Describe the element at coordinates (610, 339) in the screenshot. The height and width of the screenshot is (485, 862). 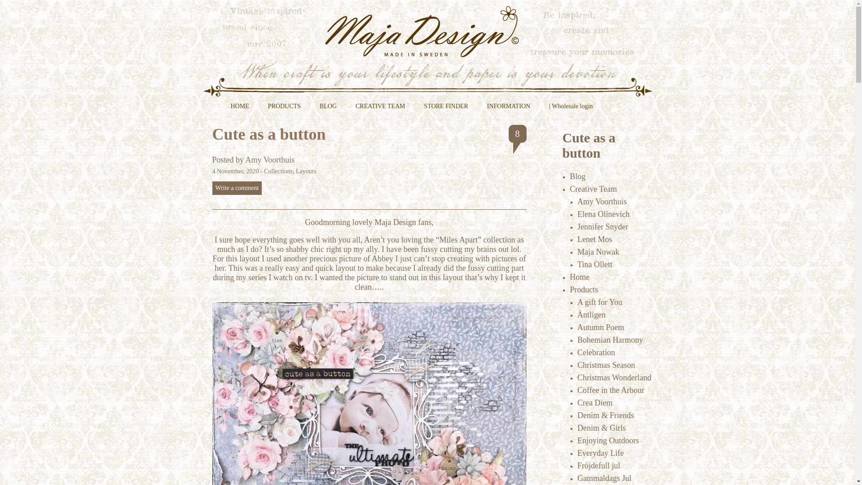
I see `Bohemian Harmony` at that location.